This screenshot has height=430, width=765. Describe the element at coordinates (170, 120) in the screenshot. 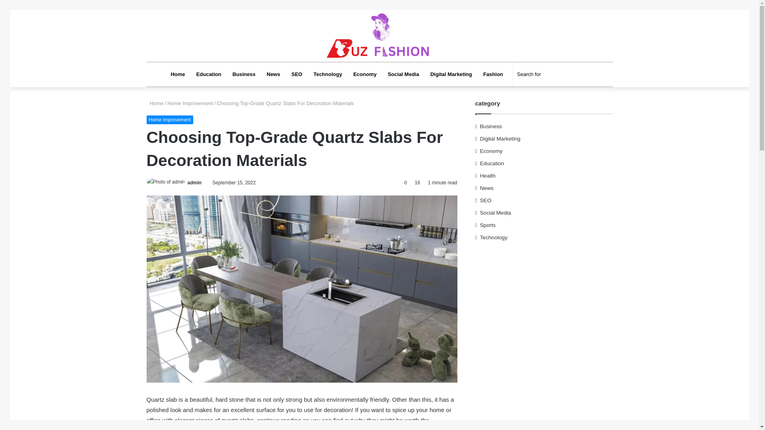

I see `Home Improvement` at that location.